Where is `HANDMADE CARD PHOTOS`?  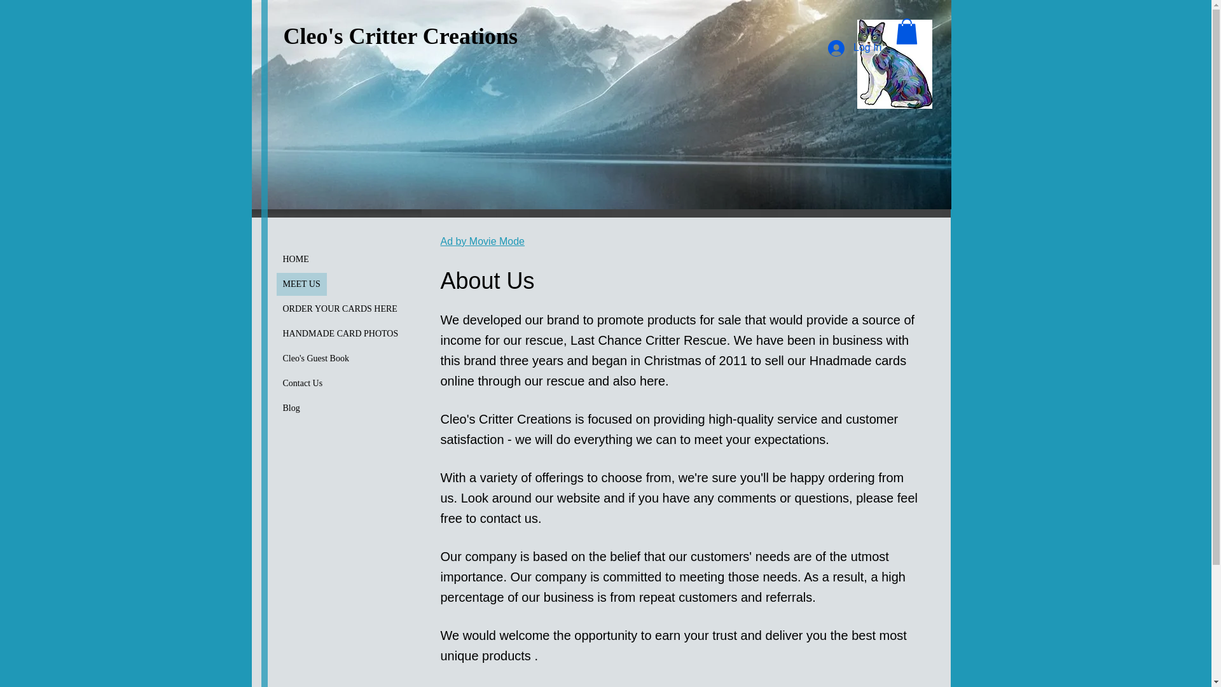 HANDMADE CARD PHOTOS is located at coordinates (340, 333).